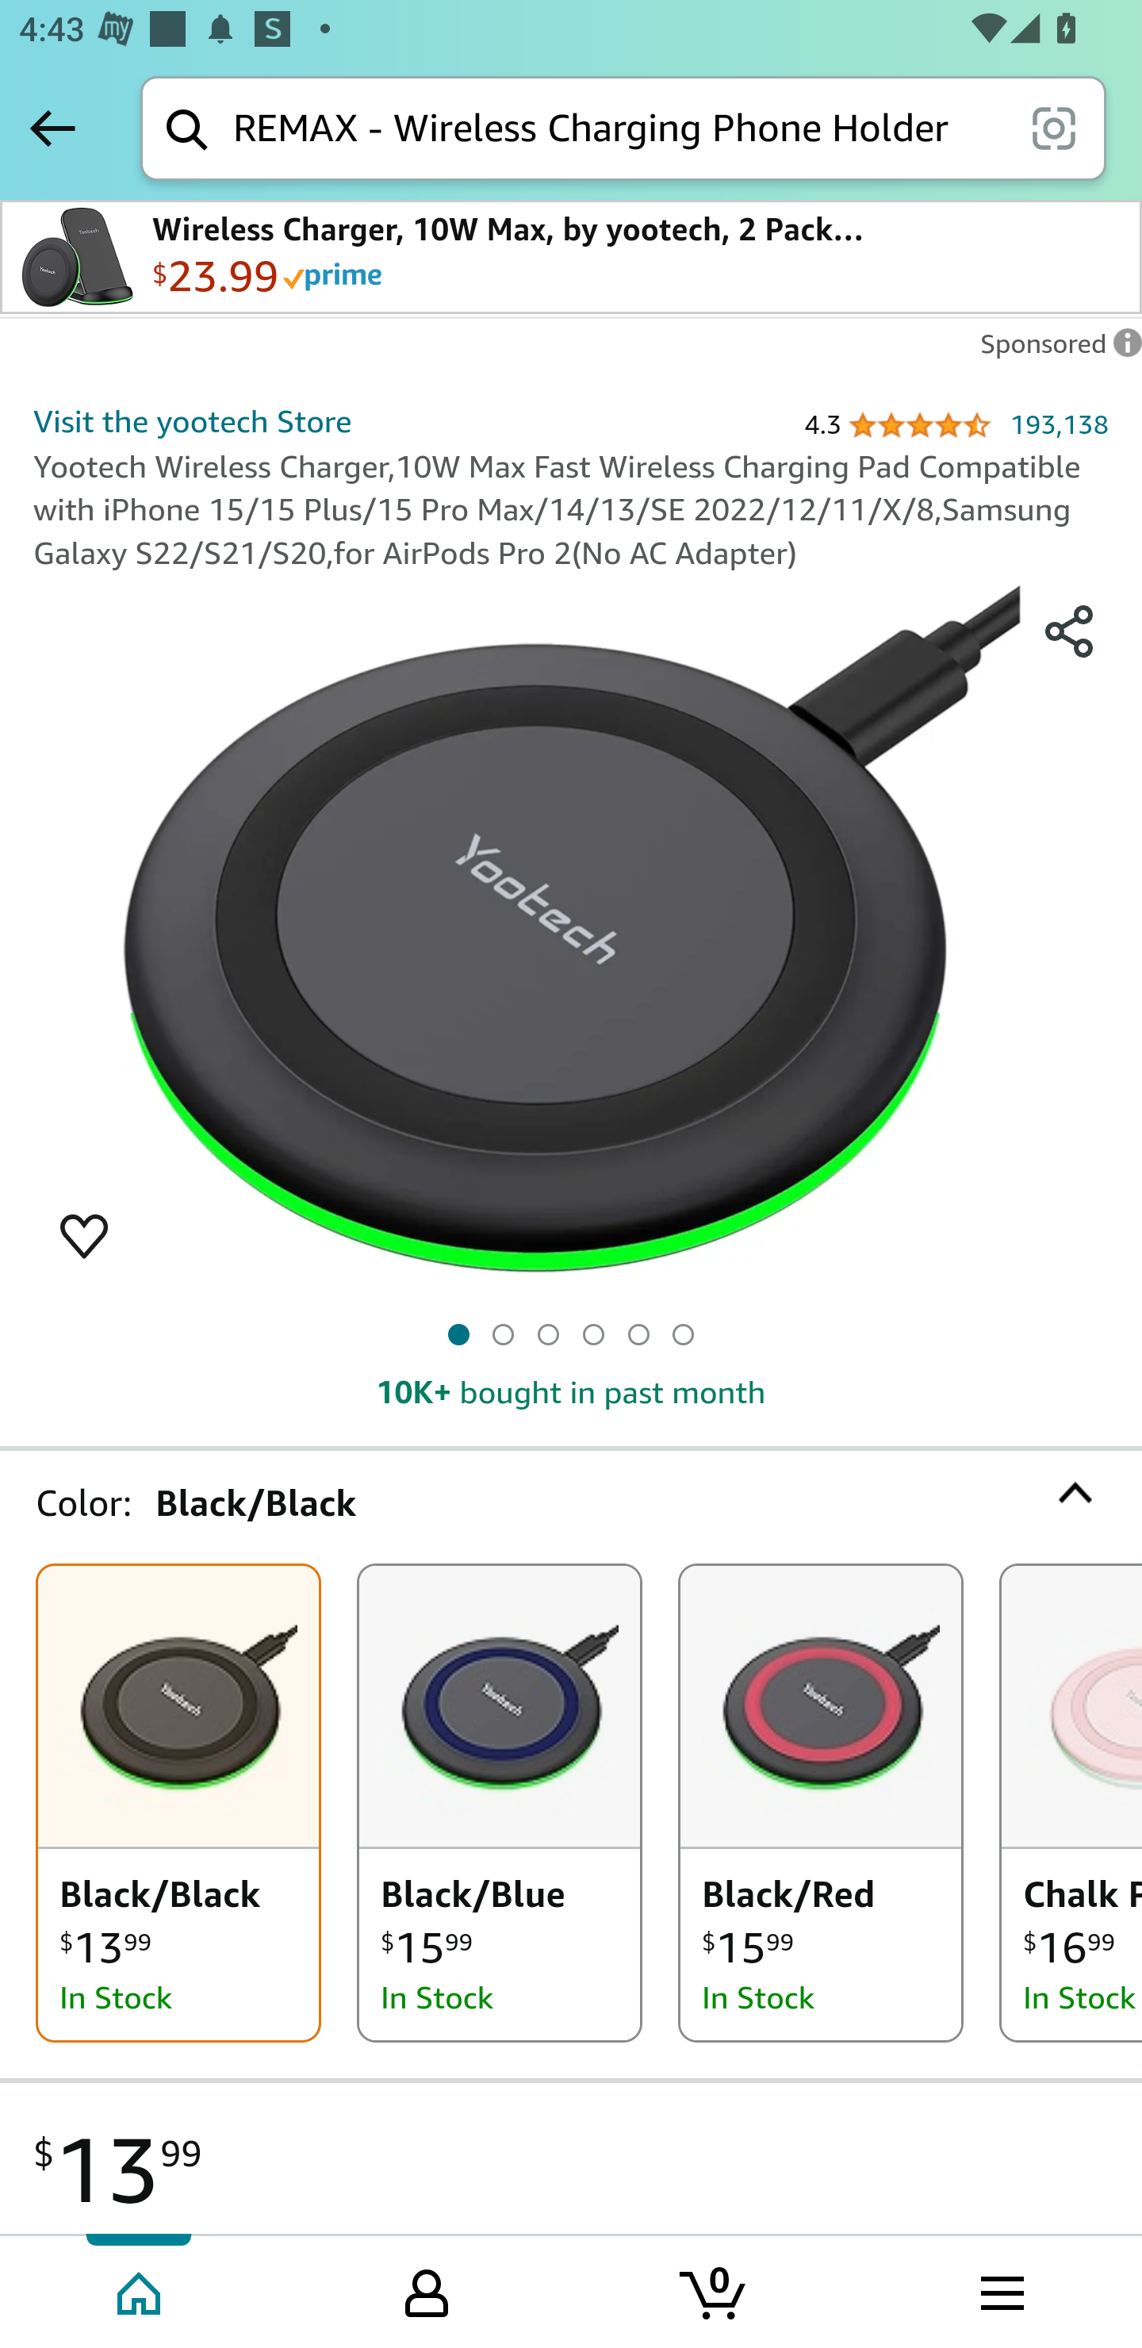 This screenshot has width=1142, height=2348. I want to click on Your Amazon.com Tab 2 of 4, so click(427, 2290).